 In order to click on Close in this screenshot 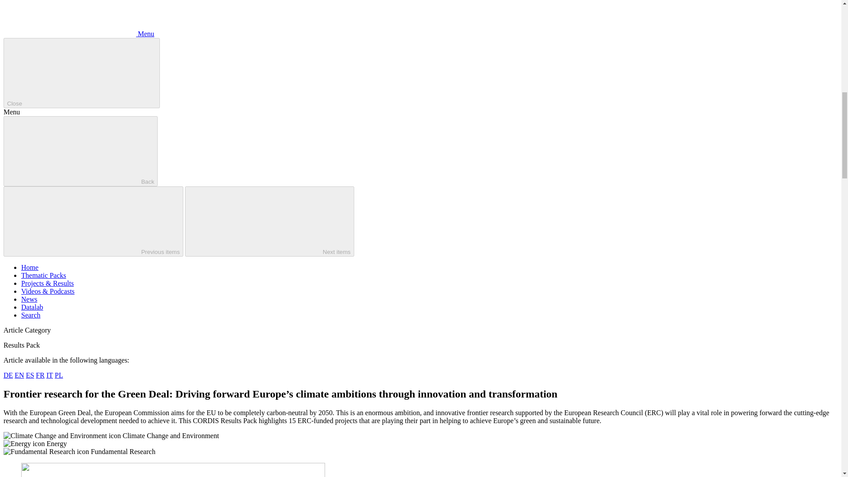, I will do `click(81, 73)`.